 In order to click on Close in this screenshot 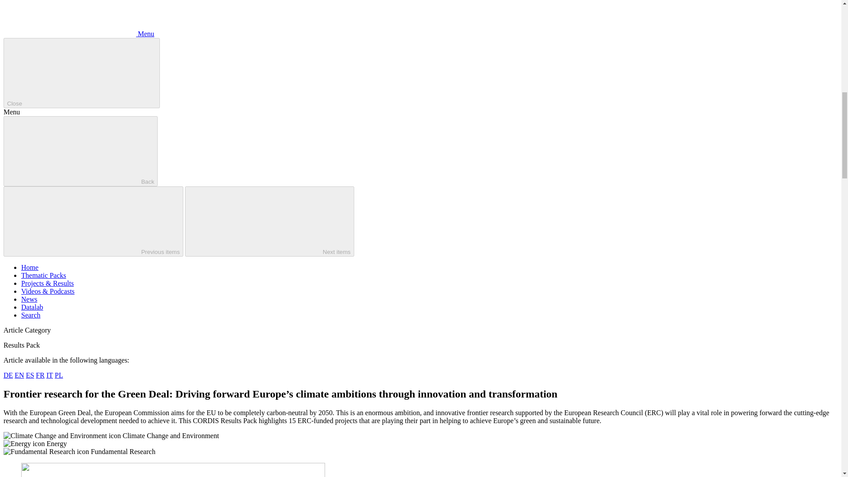, I will do `click(81, 73)`.